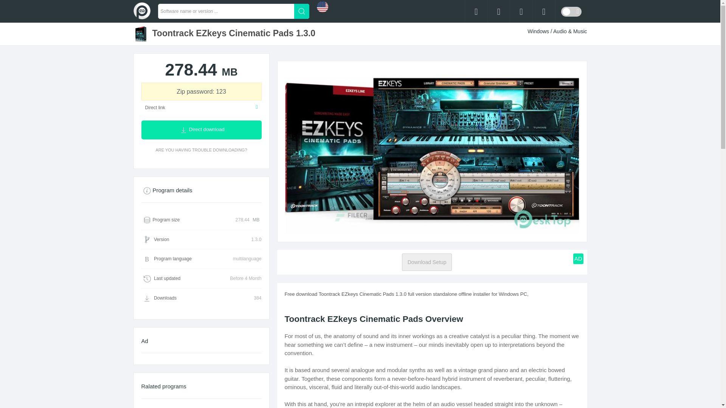  I want to click on Roland Cloud SRX KEYBOARDS, so click(201, 403).